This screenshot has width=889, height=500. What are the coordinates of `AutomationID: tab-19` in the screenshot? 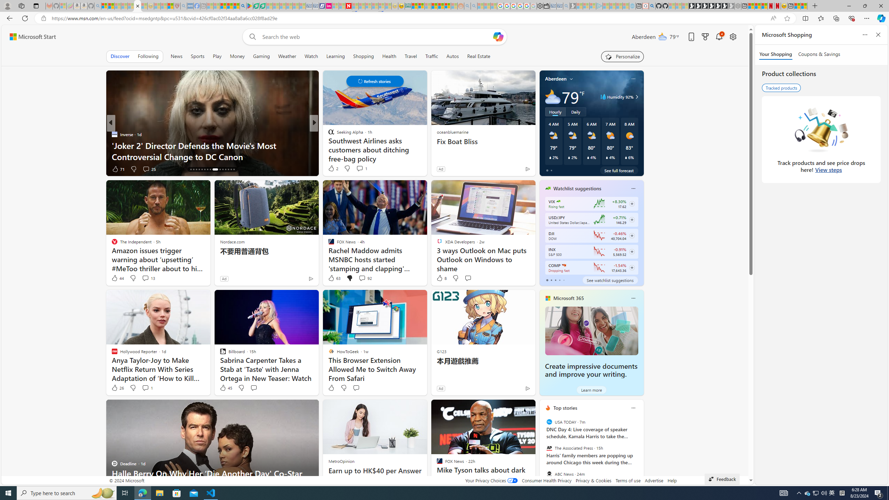 It's located at (199, 169).